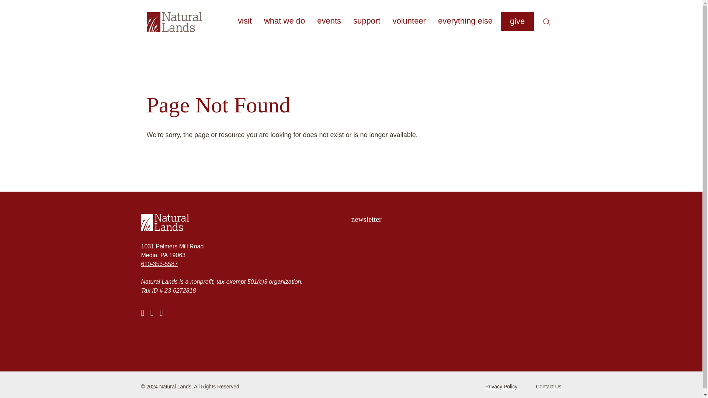 The image size is (708, 398). Describe the element at coordinates (329, 21) in the screenshot. I see `events` at that location.